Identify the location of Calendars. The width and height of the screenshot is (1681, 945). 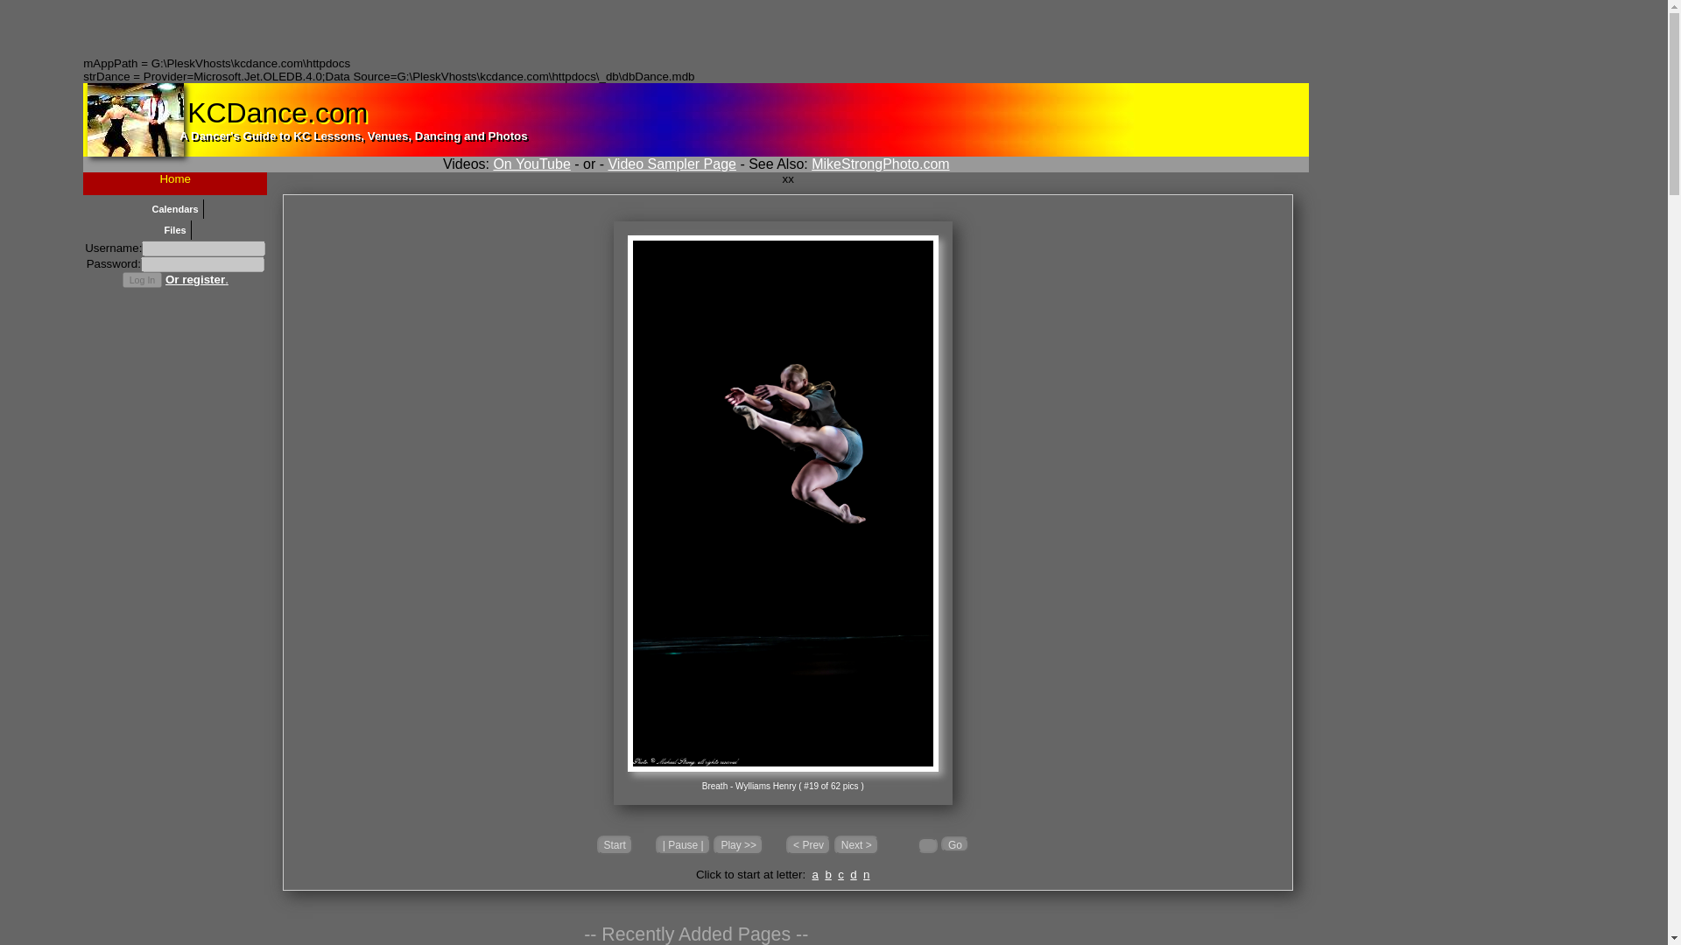
(175, 208).